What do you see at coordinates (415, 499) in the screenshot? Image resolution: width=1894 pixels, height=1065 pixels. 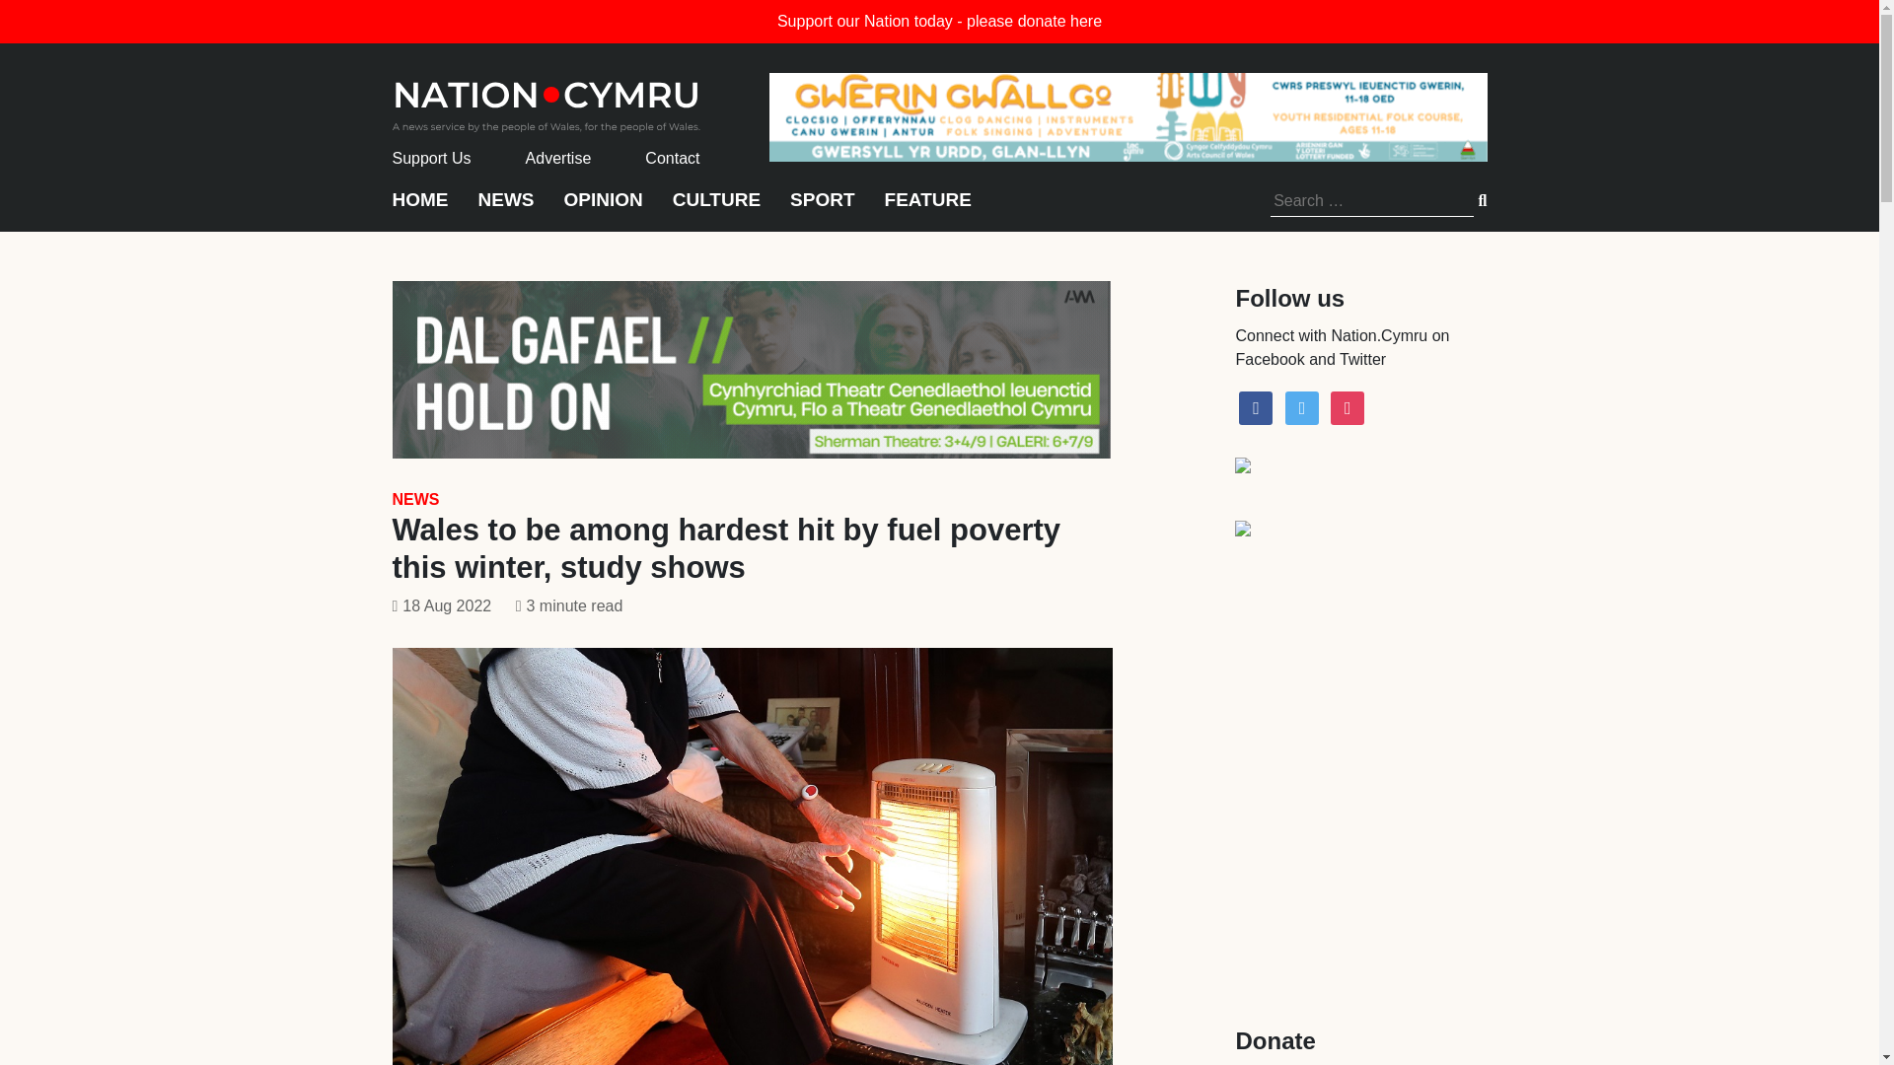 I see `NEWS` at bounding box center [415, 499].